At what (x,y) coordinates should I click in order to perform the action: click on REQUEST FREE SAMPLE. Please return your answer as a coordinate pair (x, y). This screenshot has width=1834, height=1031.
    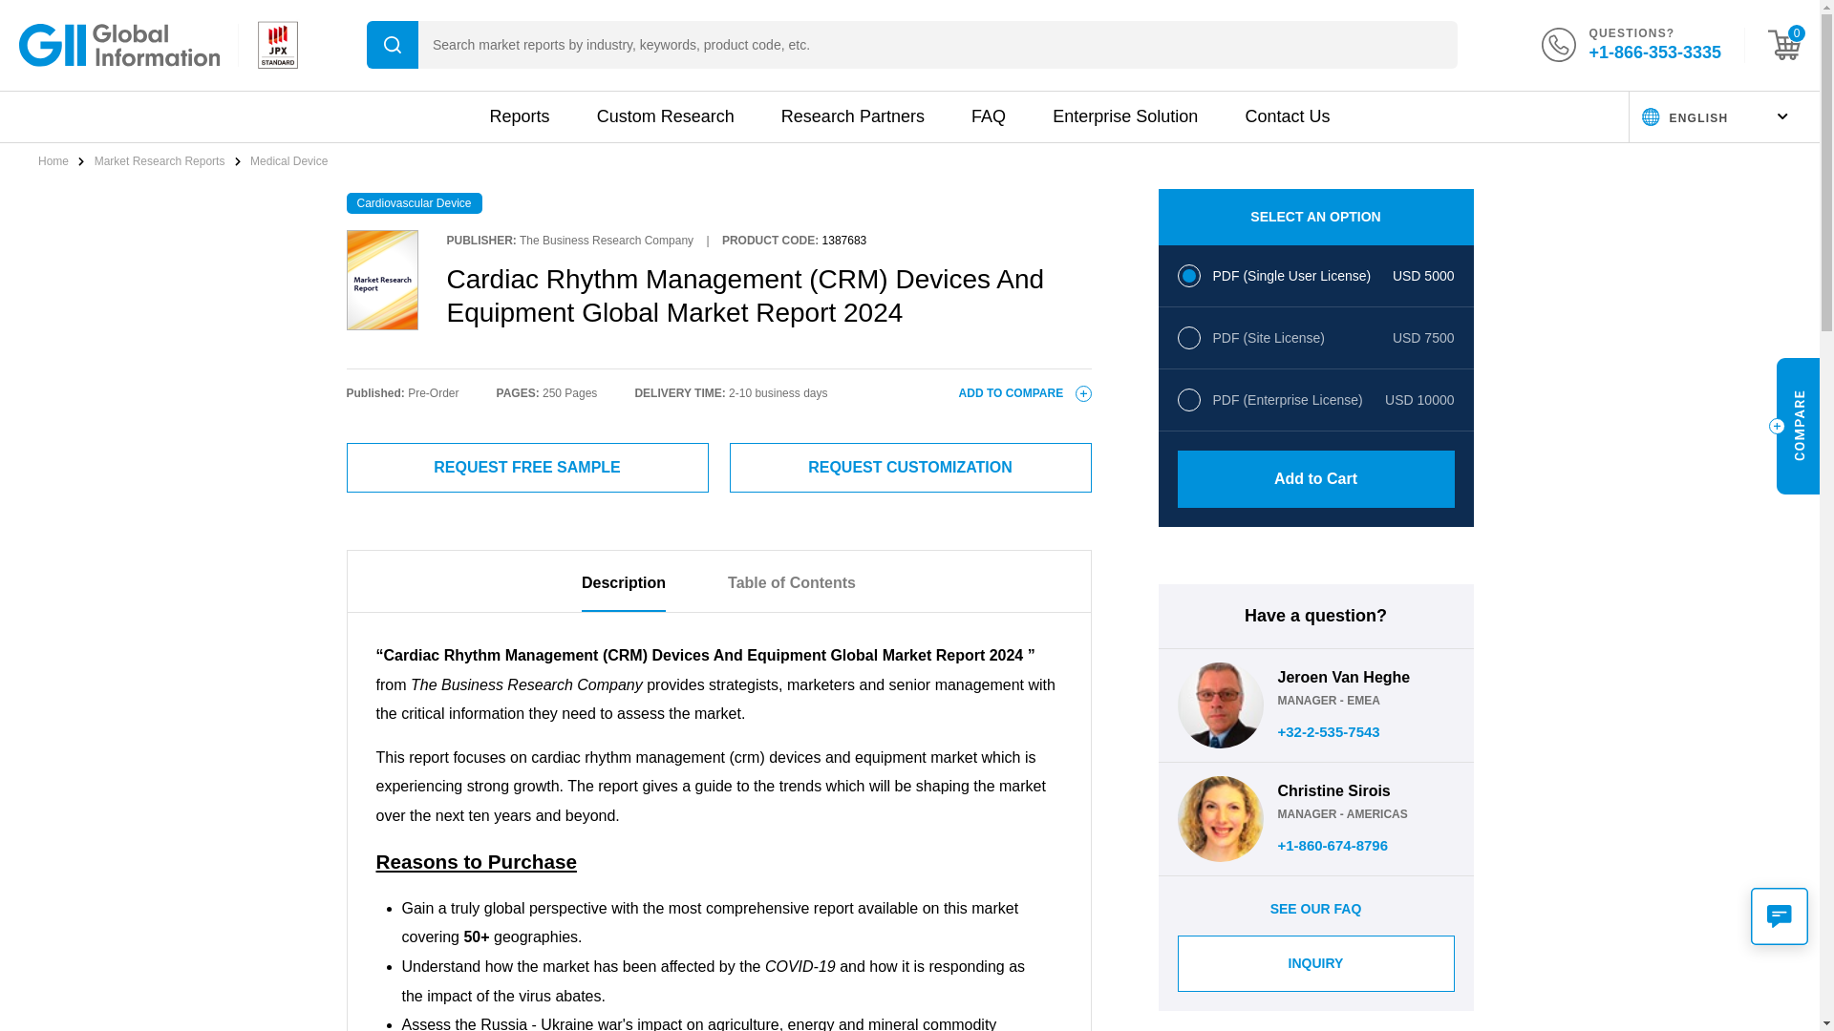
    Looking at the image, I should click on (527, 468).